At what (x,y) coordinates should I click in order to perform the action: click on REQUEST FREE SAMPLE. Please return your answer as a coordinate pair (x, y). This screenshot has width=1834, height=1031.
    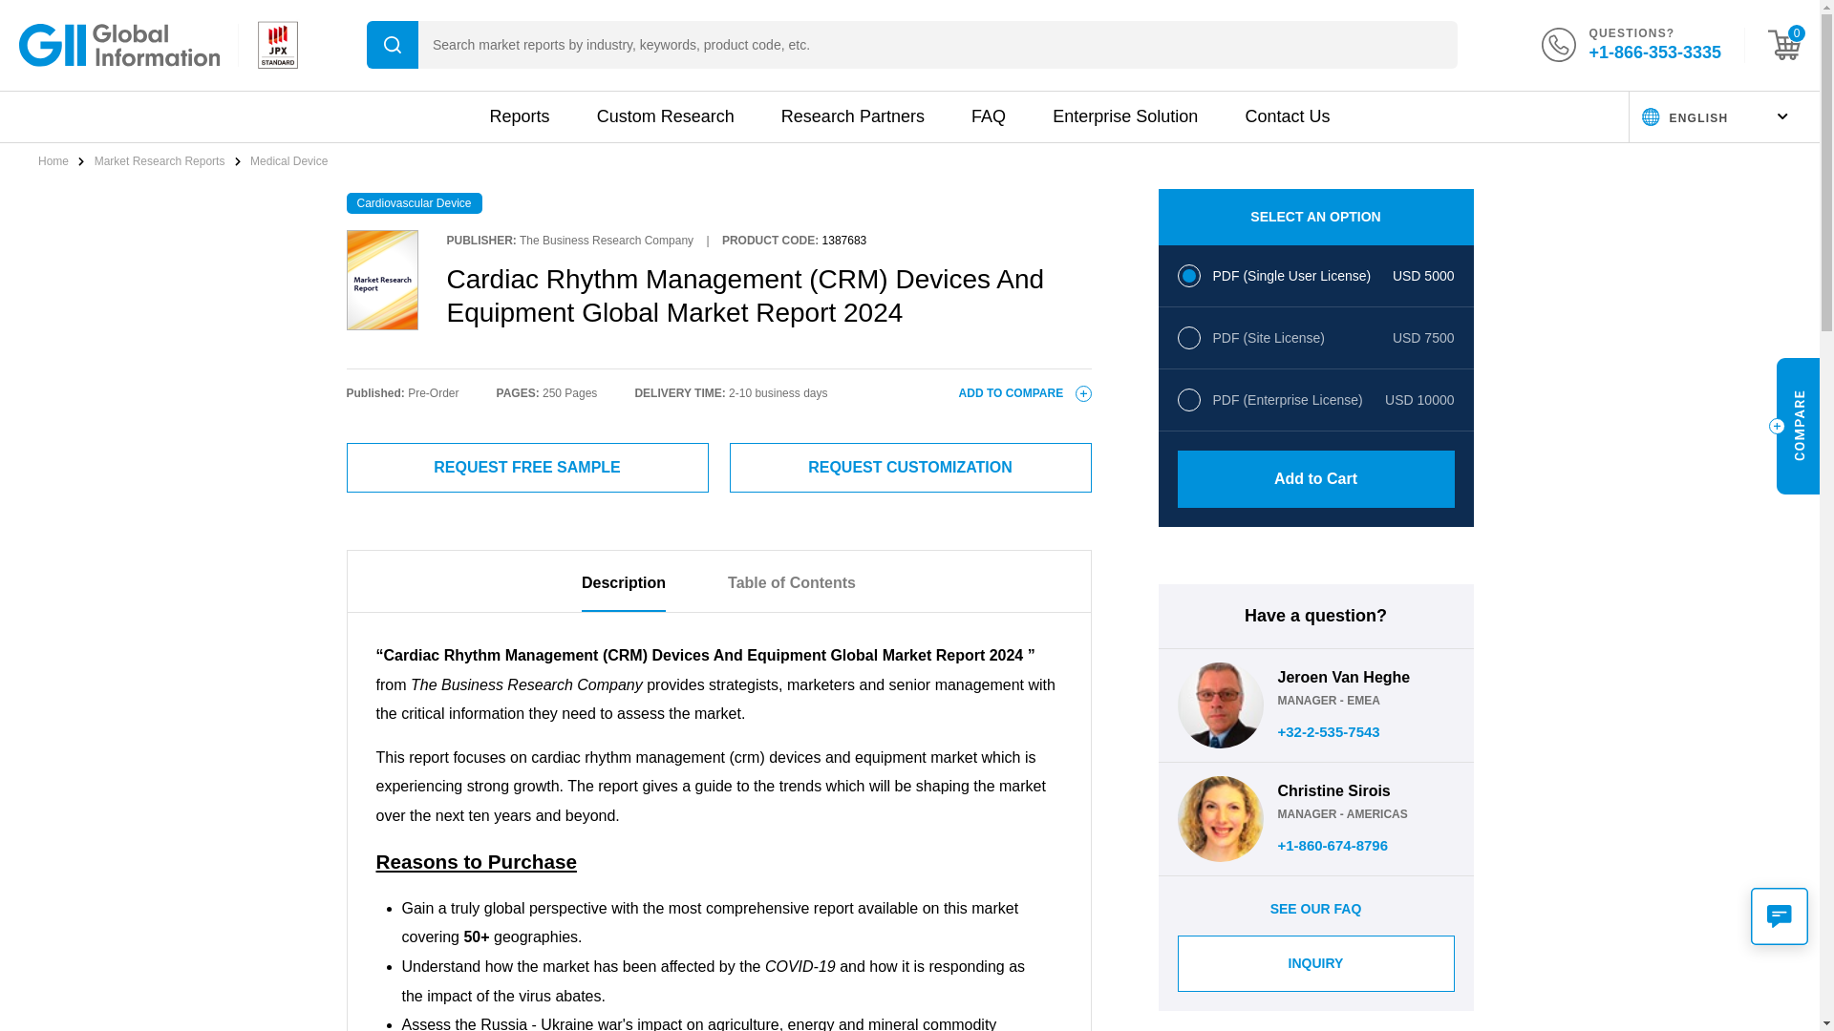
    Looking at the image, I should click on (527, 468).